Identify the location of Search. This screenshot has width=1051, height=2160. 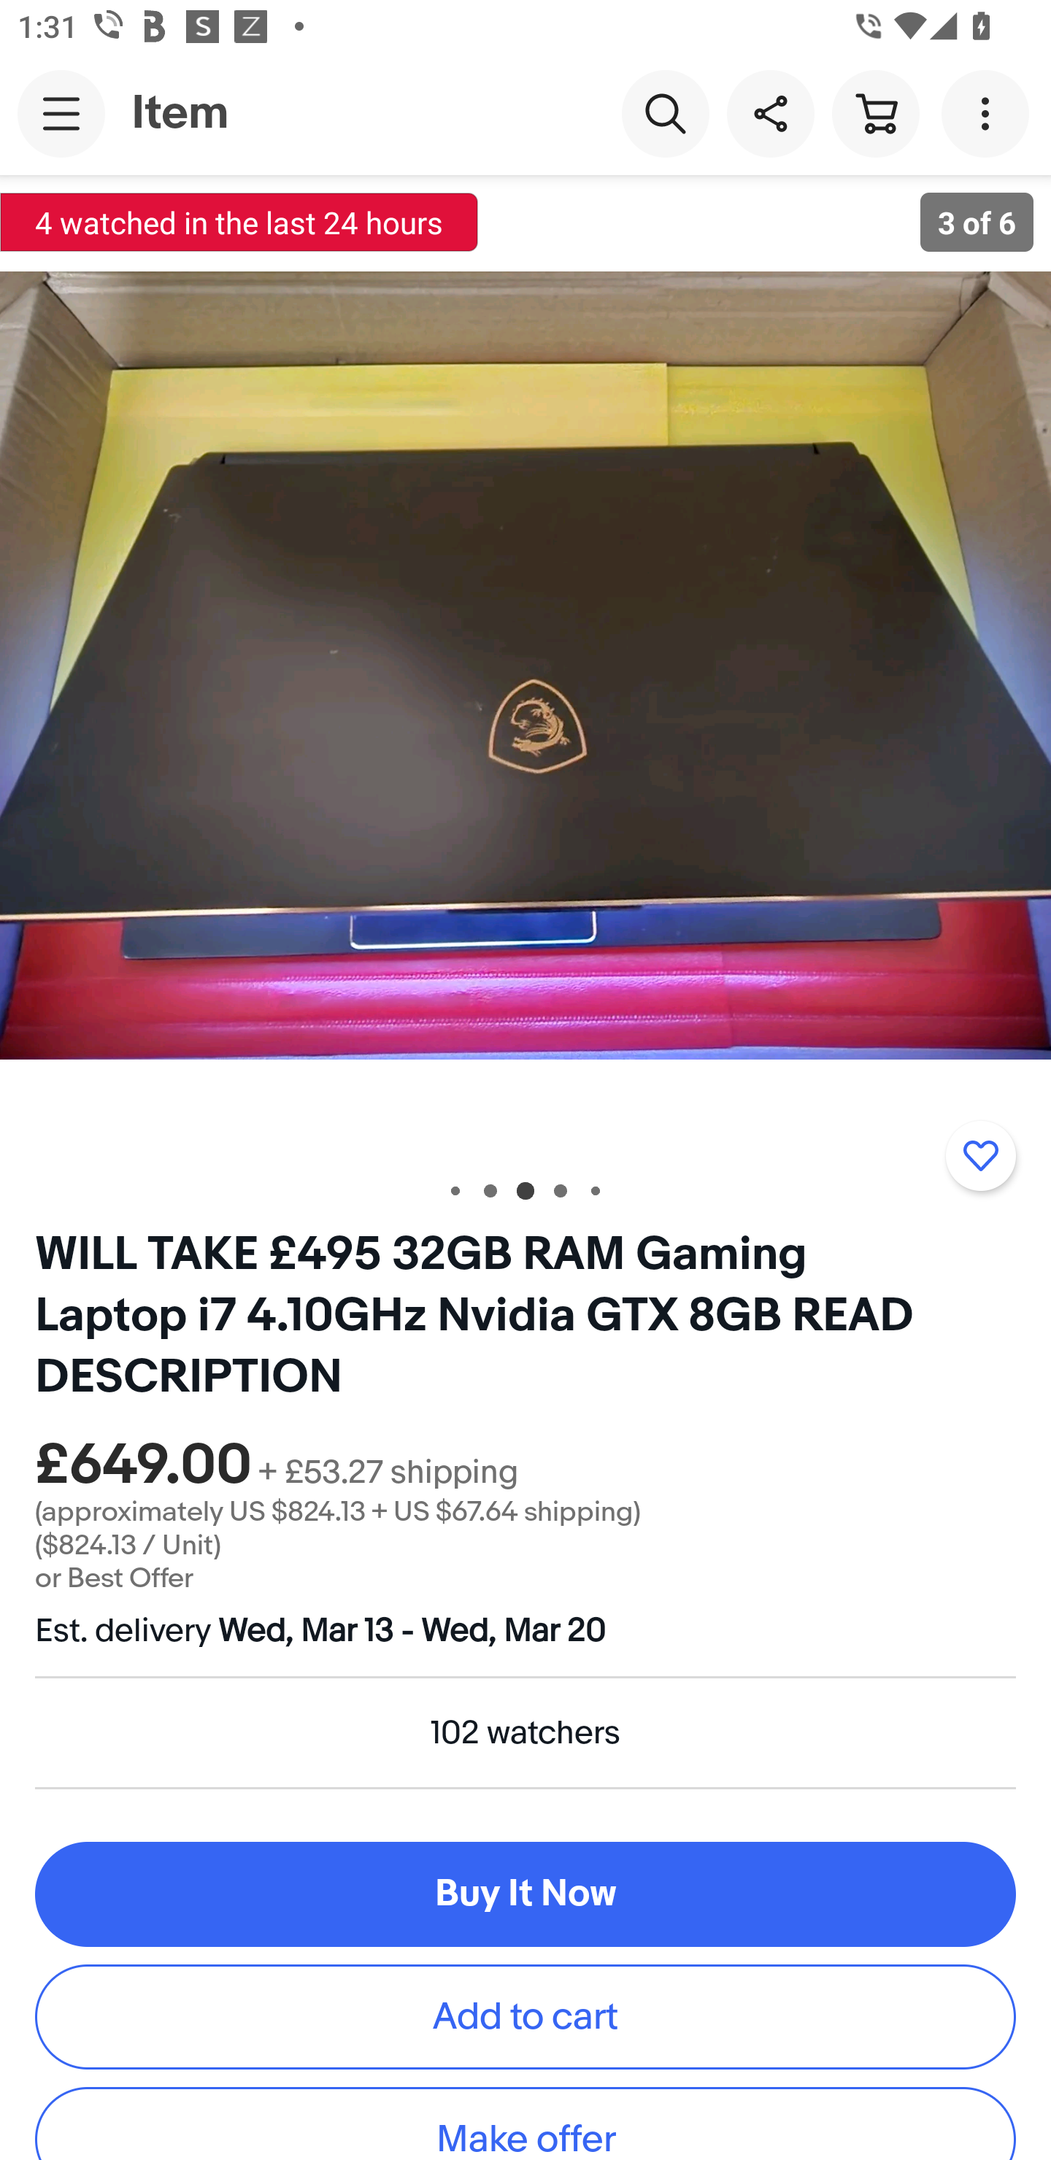
(665, 112).